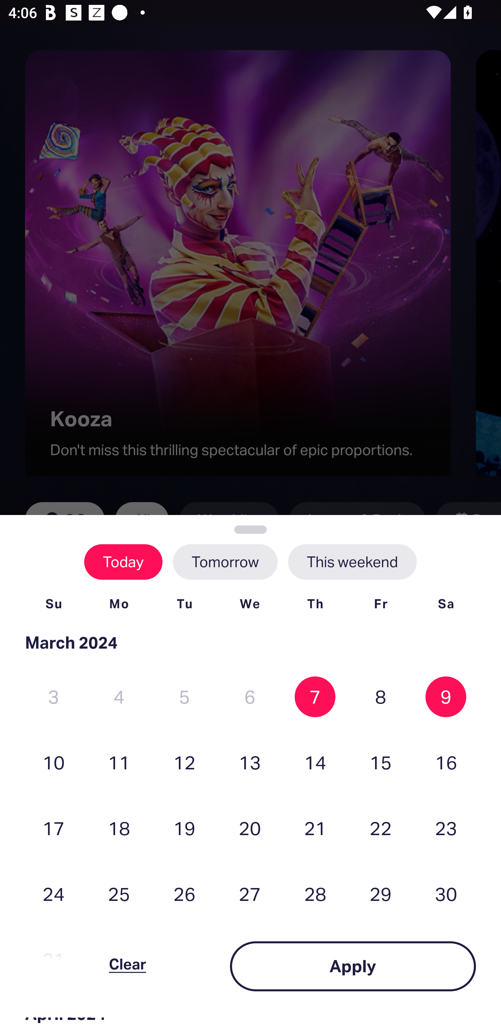  What do you see at coordinates (381, 697) in the screenshot?
I see `8` at bounding box center [381, 697].